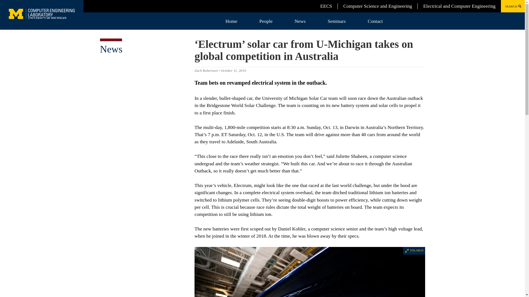 The height and width of the screenshot is (297, 529). What do you see at coordinates (266, 21) in the screenshot?
I see `People` at bounding box center [266, 21].